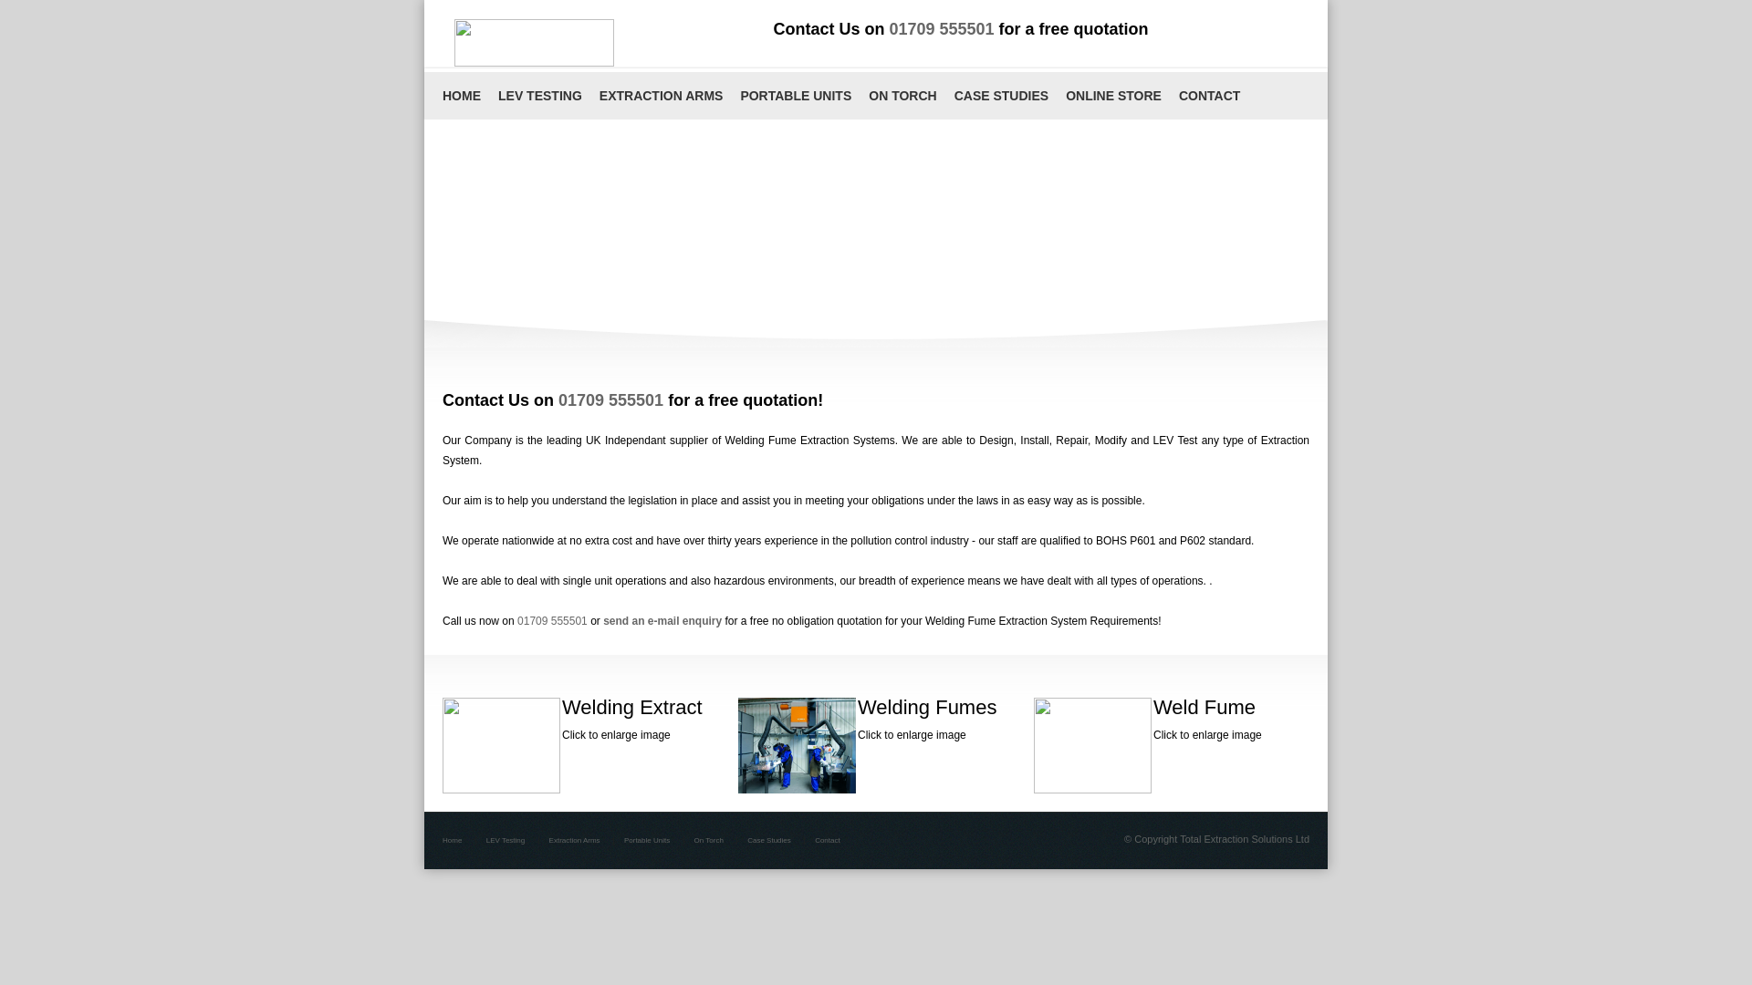  What do you see at coordinates (506, 839) in the screenshot?
I see `LEV Testing` at bounding box center [506, 839].